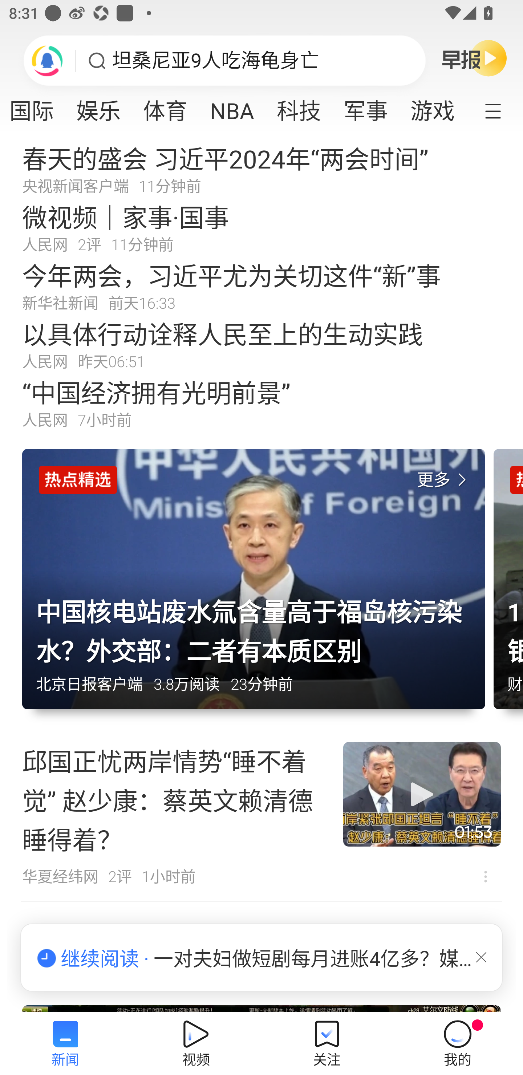 The width and height of the screenshot is (523, 1075). Describe the element at coordinates (444, 480) in the screenshot. I see `更多 ` at that location.